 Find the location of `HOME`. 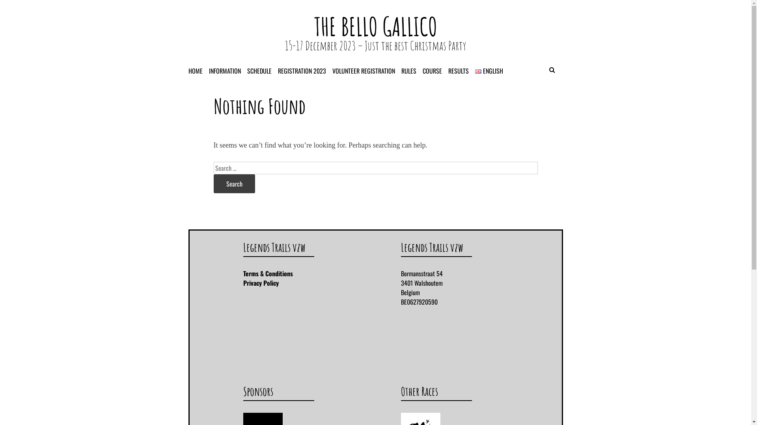

HOME is located at coordinates (199, 71).